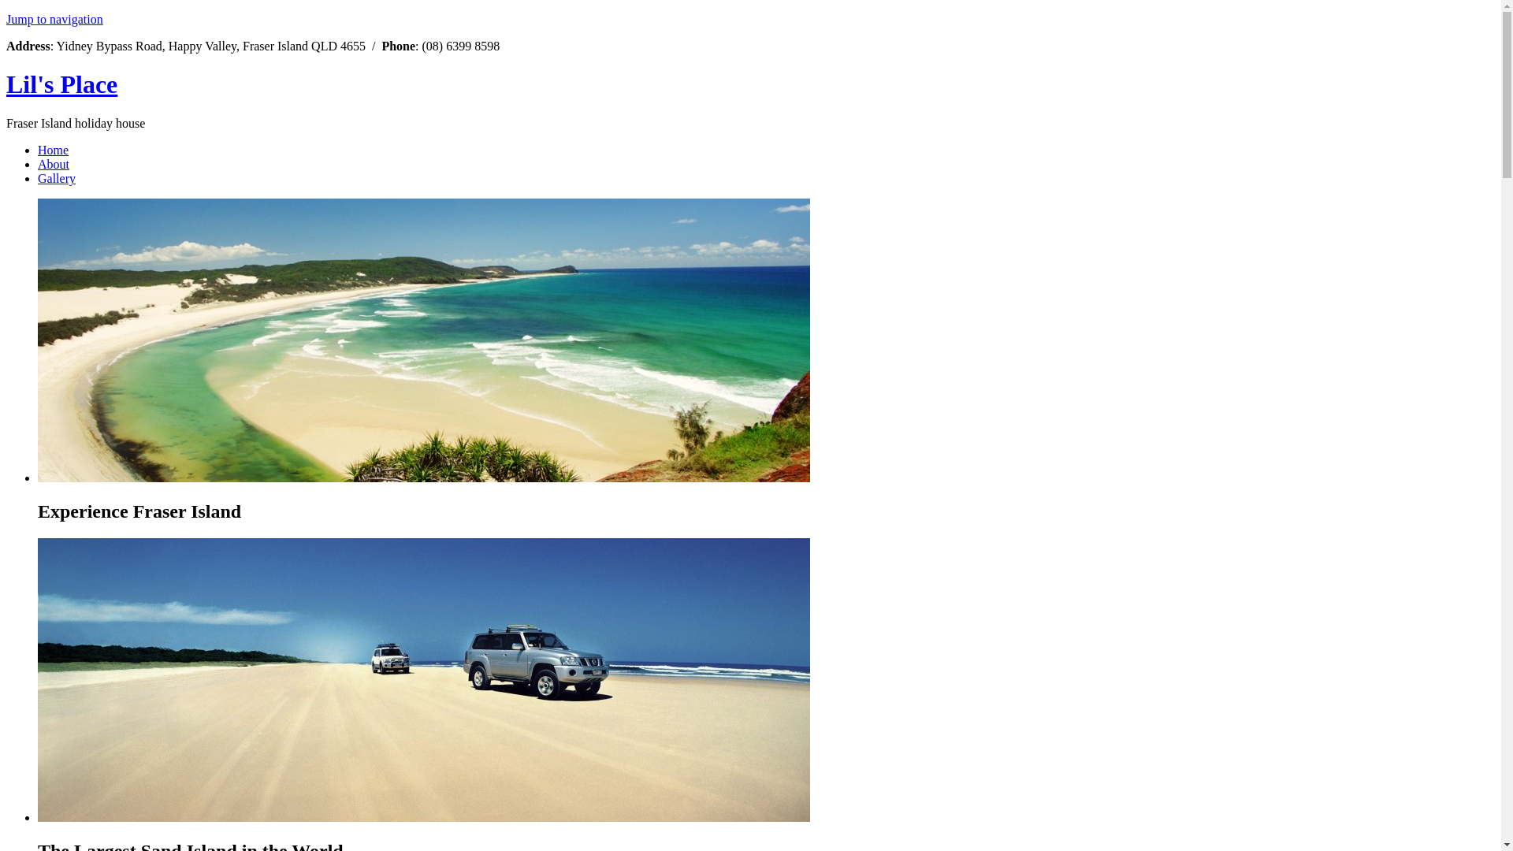 This screenshot has height=851, width=1513. What do you see at coordinates (55, 19) in the screenshot?
I see `Jump to navigation` at bounding box center [55, 19].